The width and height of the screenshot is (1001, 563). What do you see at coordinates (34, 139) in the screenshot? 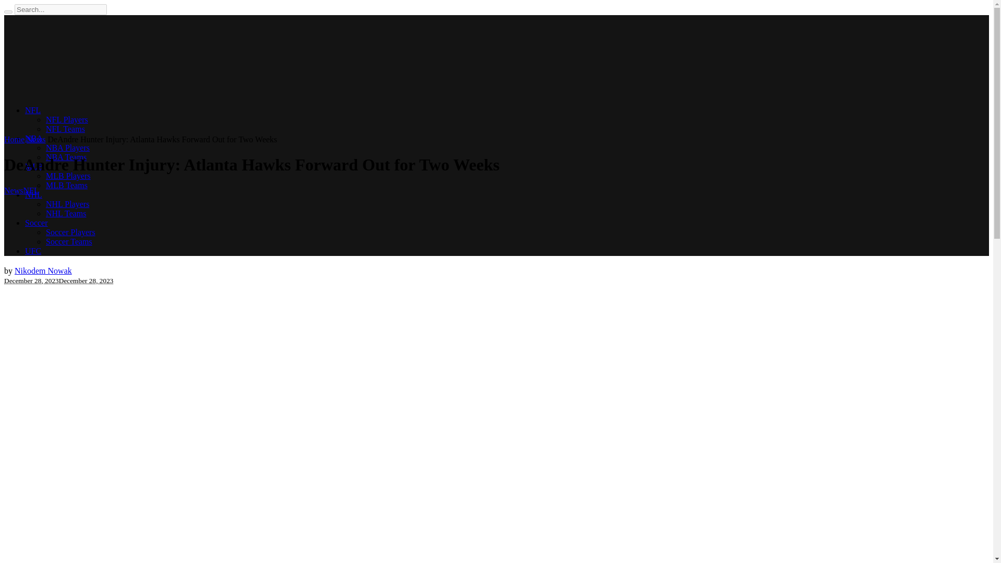
I see `NBA` at bounding box center [34, 139].